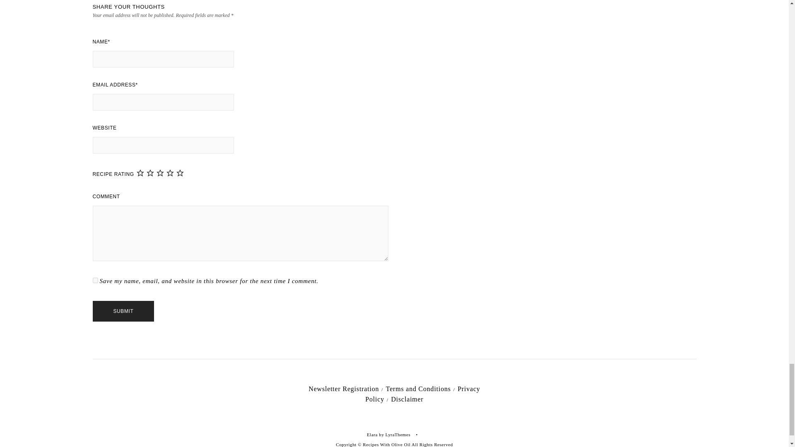  What do you see at coordinates (418, 389) in the screenshot?
I see `Terms and Conditions` at bounding box center [418, 389].